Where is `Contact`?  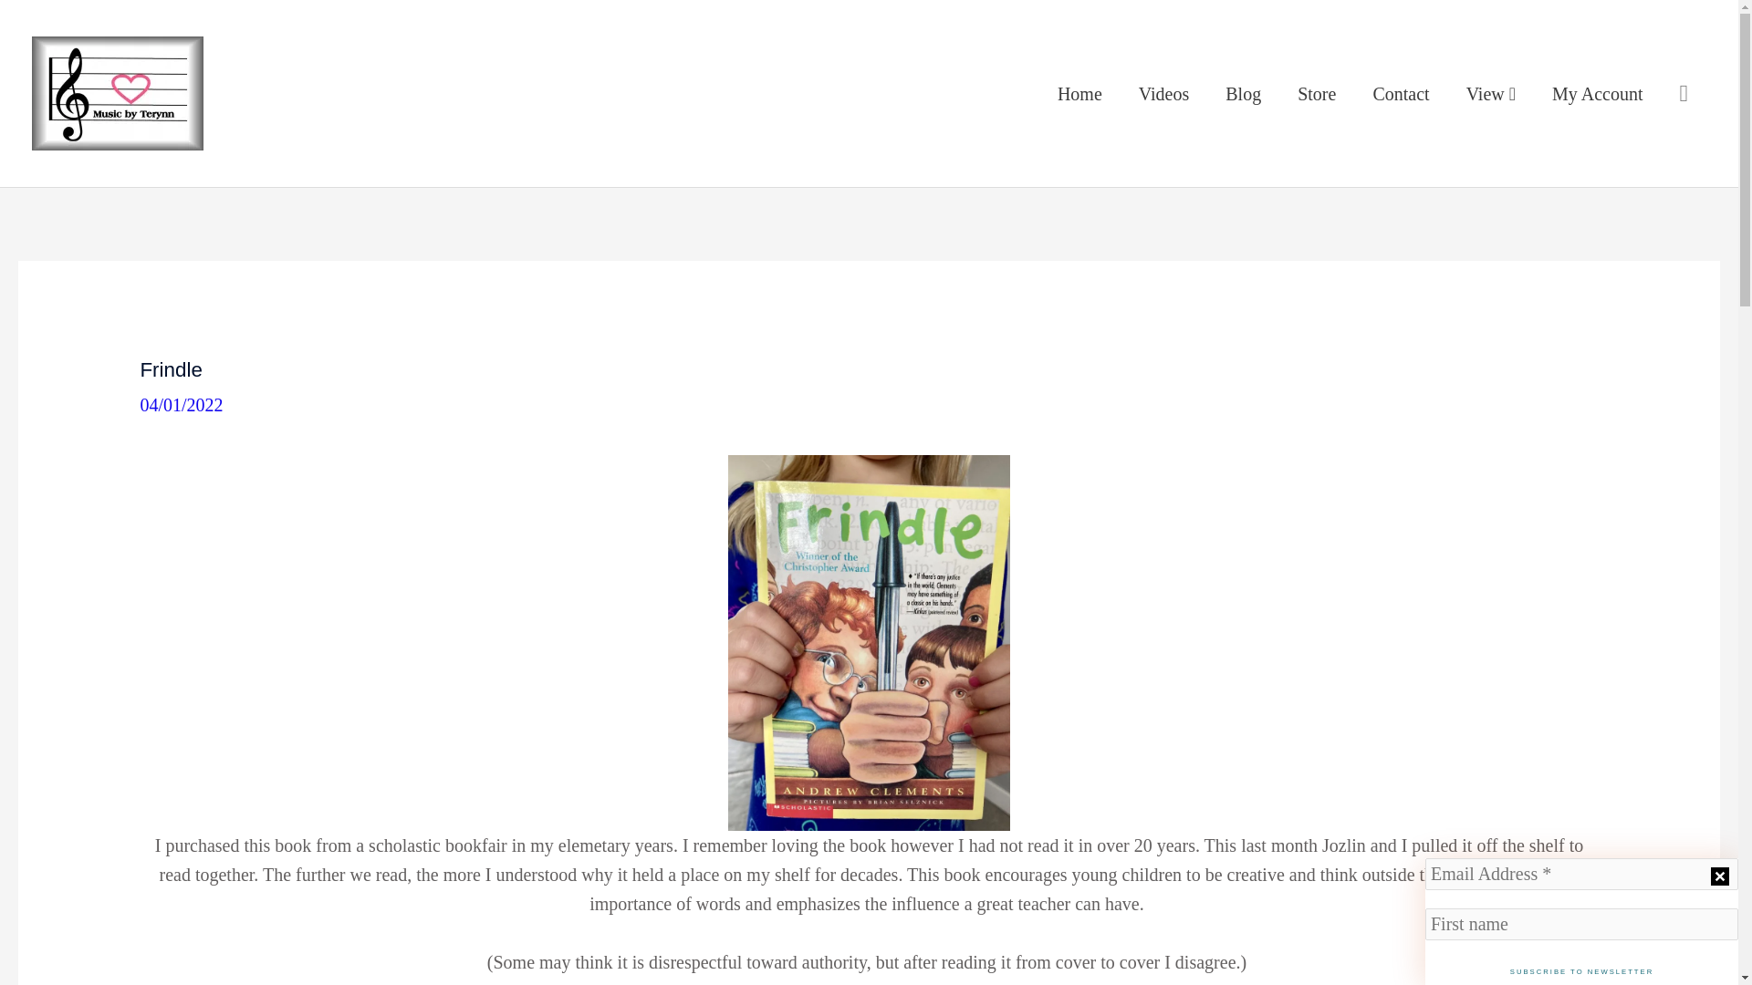 Contact is located at coordinates (1400, 92).